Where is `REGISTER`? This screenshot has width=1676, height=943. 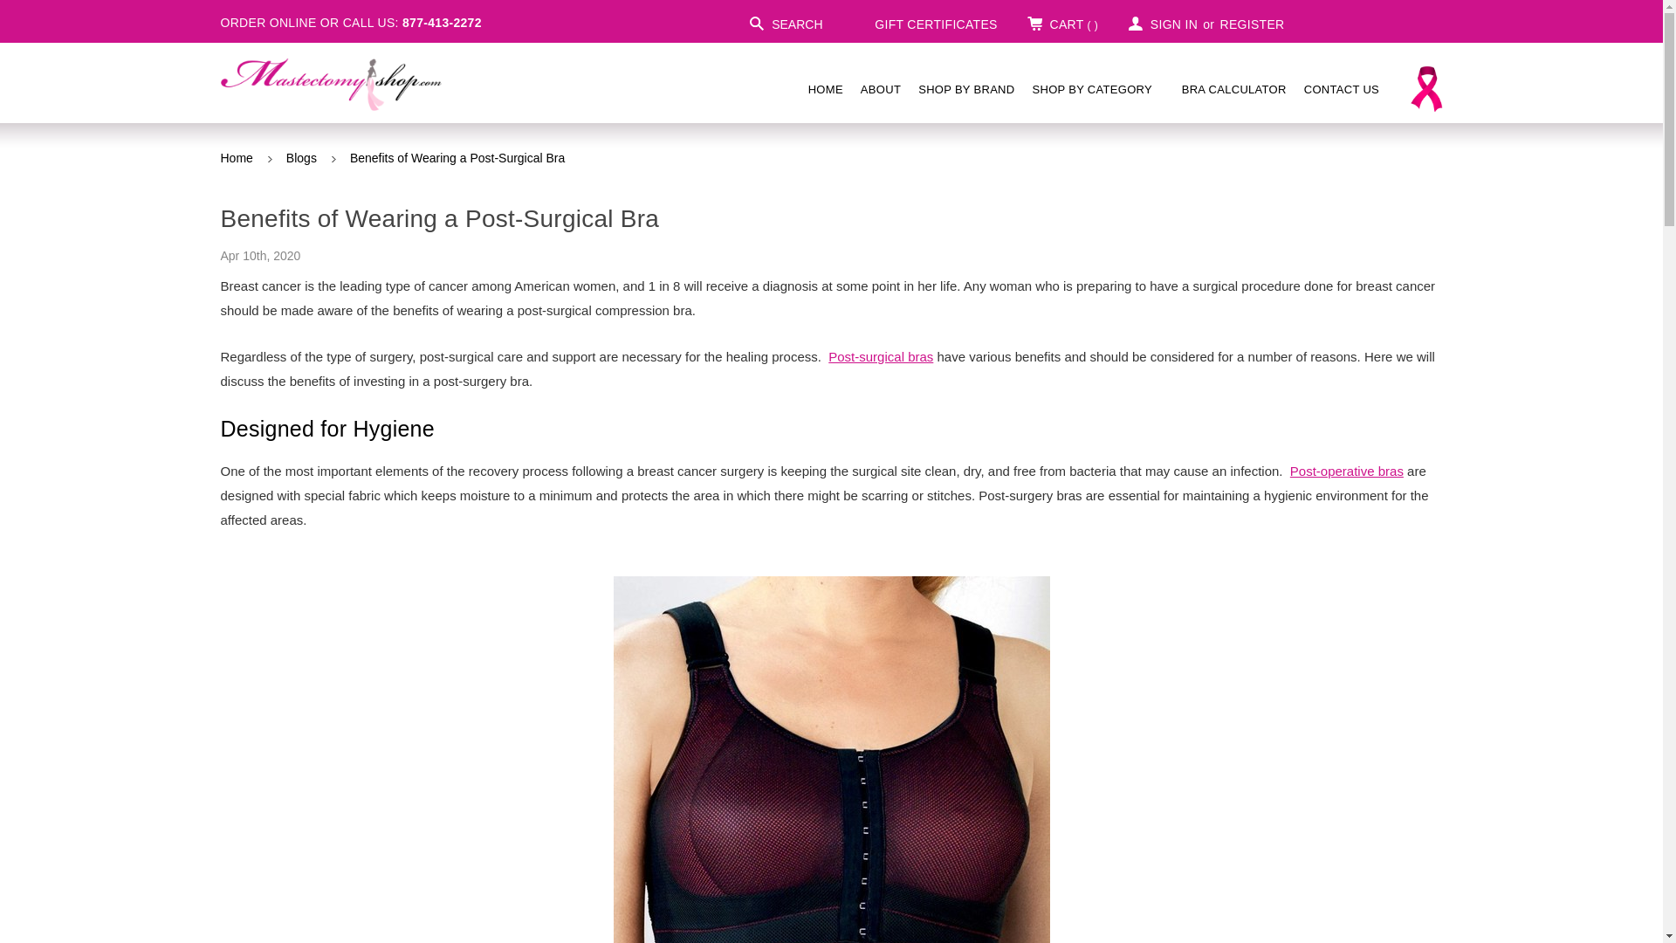 REGISTER is located at coordinates (1252, 24).